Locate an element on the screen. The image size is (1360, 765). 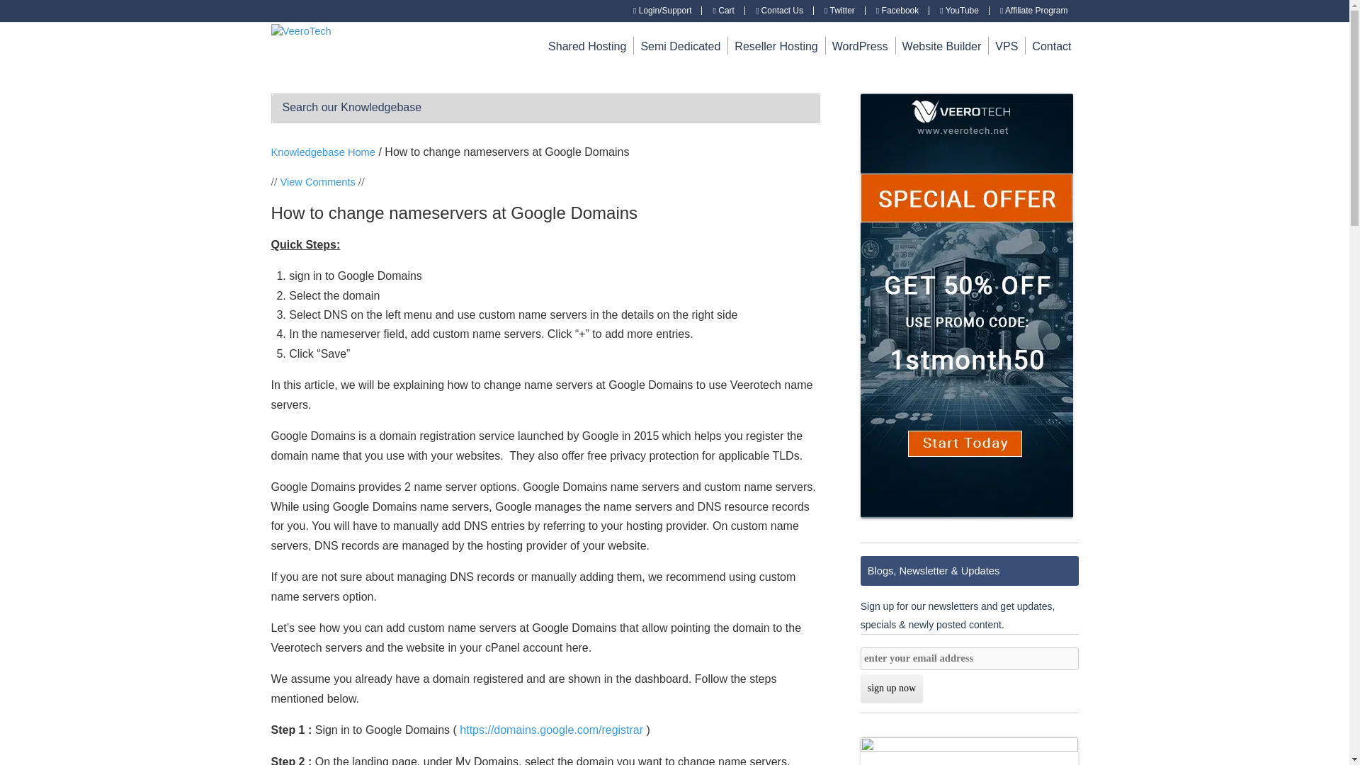
Contact is located at coordinates (1051, 46).